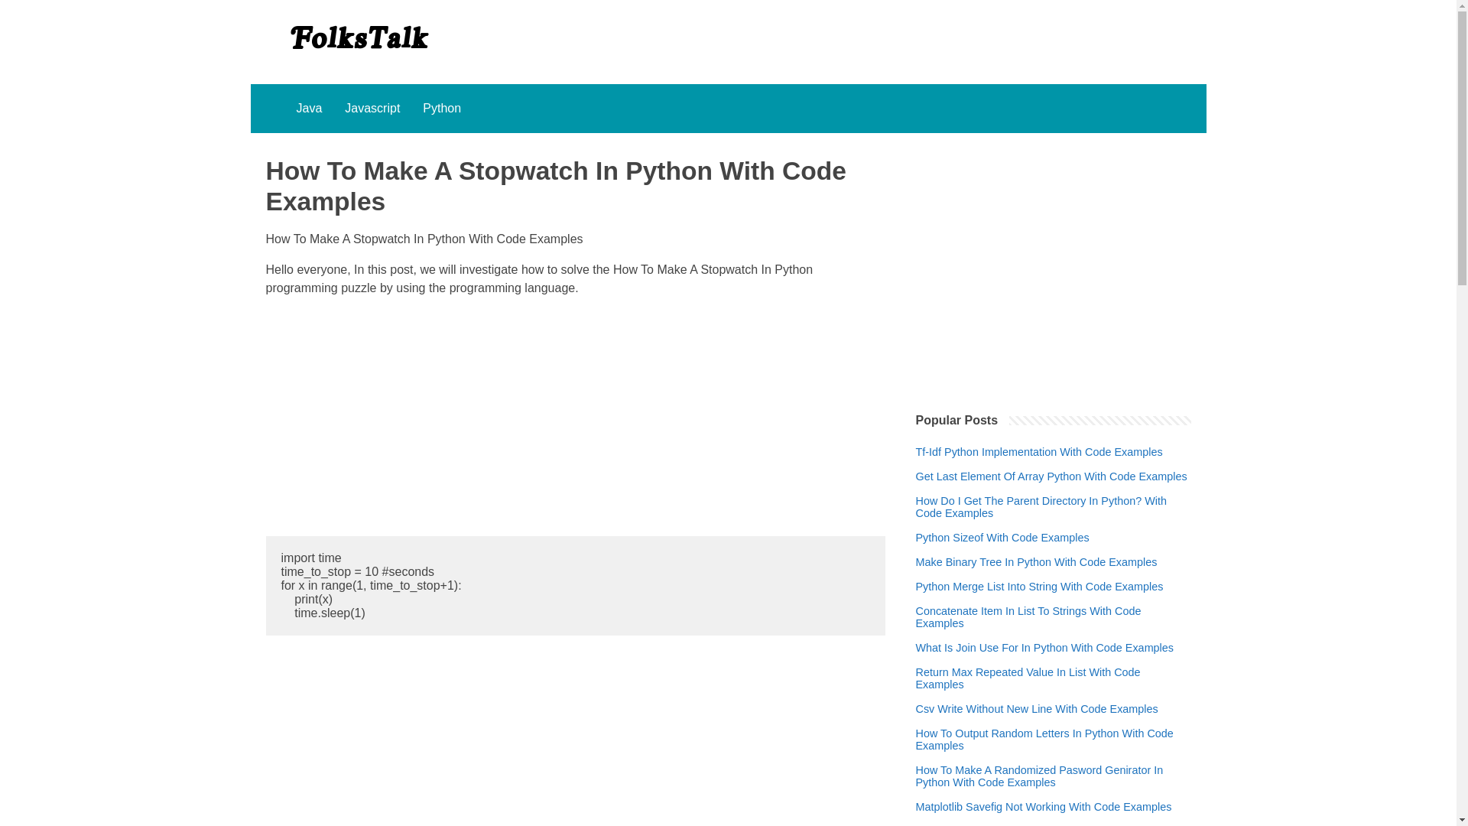 Image resolution: width=1468 pixels, height=826 pixels. I want to click on What Is Join Use For In Python With Code Examples, so click(1045, 648).